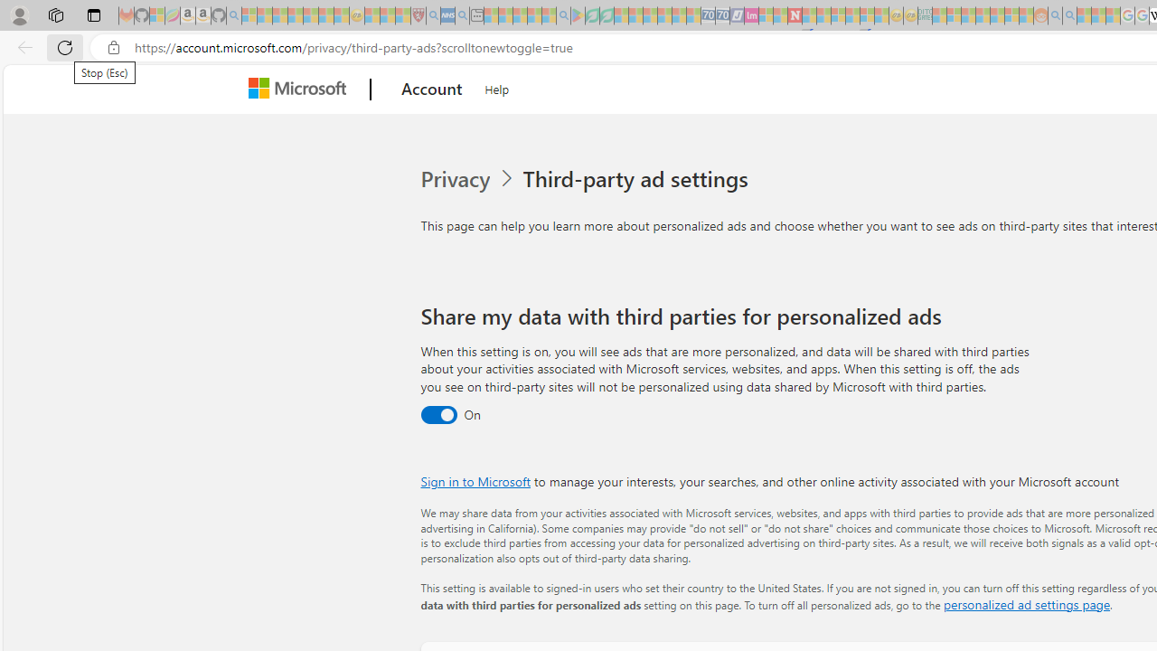 This screenshot has height=651, width=1157. I want to click on Utah sues federal government - Search - Sleeping, so click(1070, 16).